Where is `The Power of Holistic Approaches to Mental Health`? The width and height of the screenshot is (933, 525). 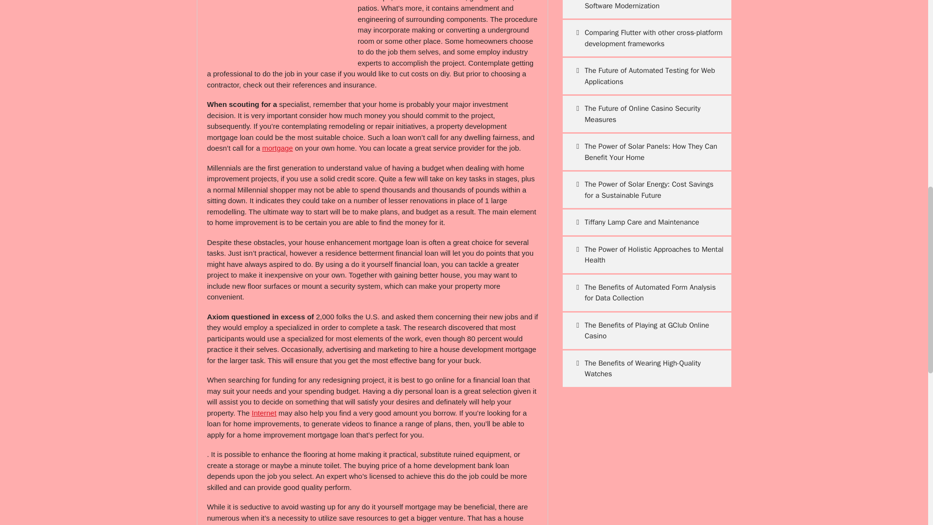 The Power of Holistic Approaches to Mental Health is located at coordinates (647, 255).